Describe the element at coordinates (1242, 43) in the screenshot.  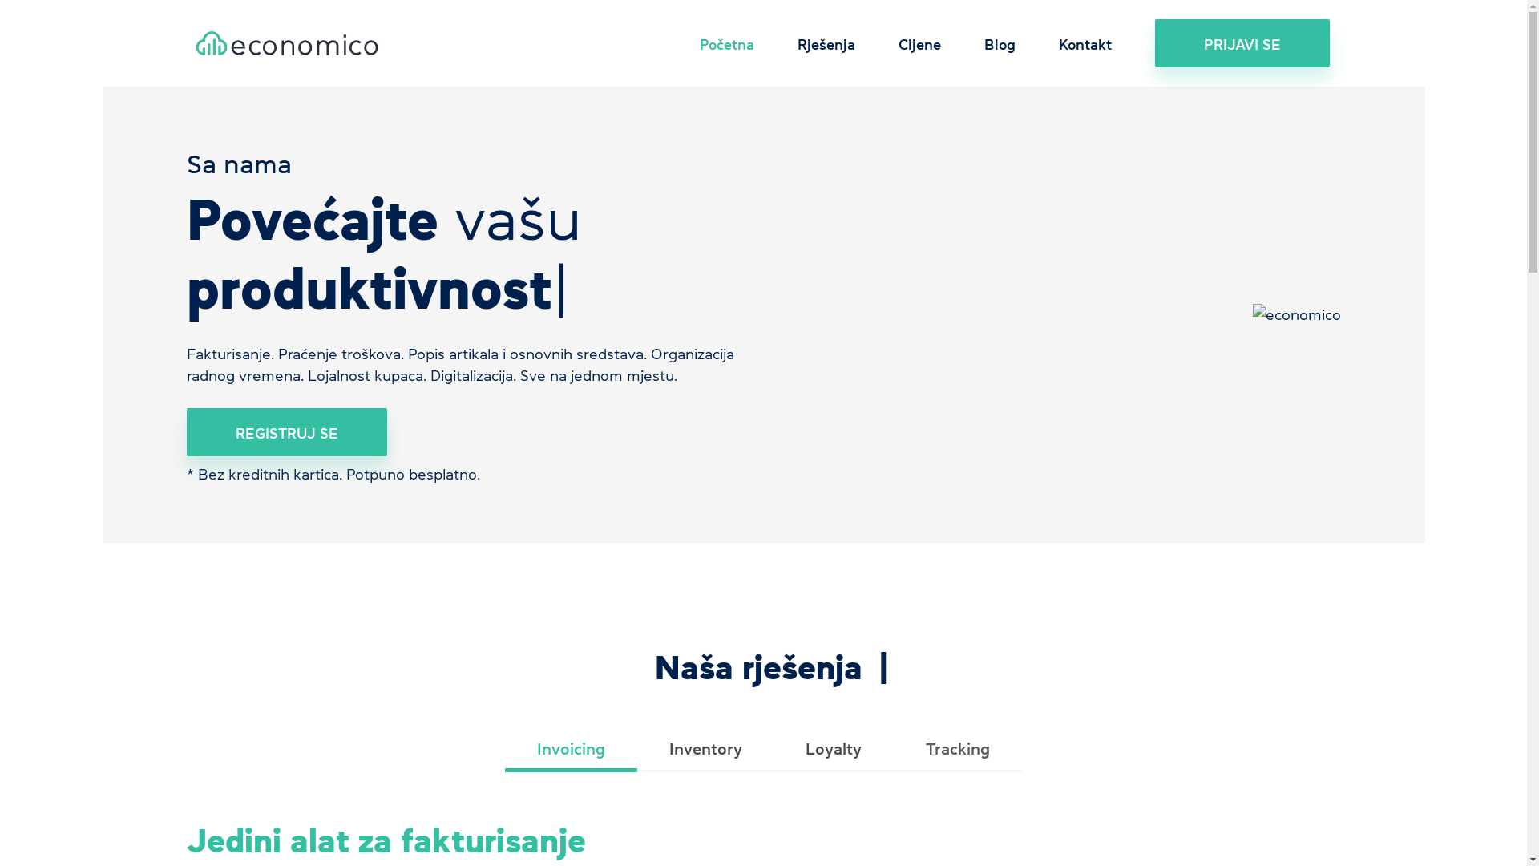
I see `PRIJAVI SE` at that location.